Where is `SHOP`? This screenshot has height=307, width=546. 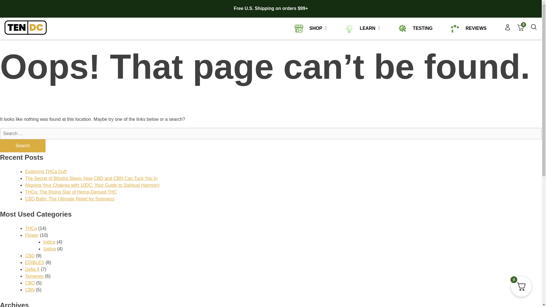
SHOP is located at coordinates (308, 28).